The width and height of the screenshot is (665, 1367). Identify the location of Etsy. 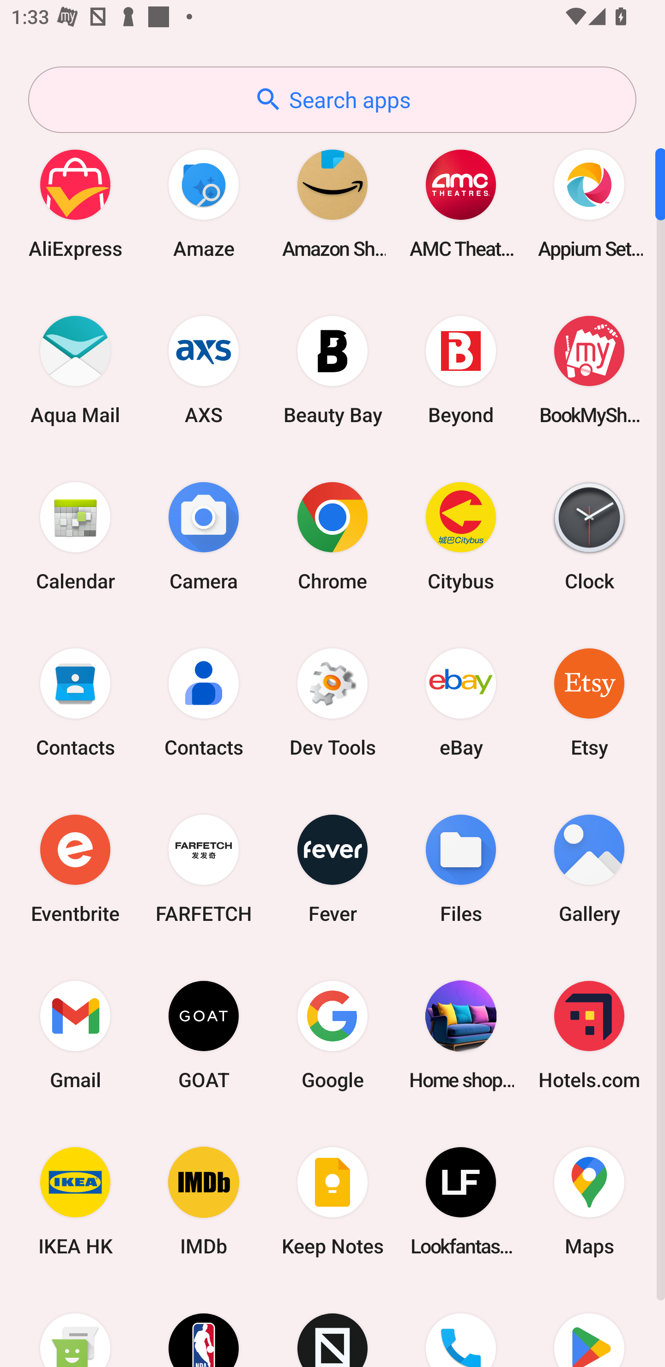
(589, 702).